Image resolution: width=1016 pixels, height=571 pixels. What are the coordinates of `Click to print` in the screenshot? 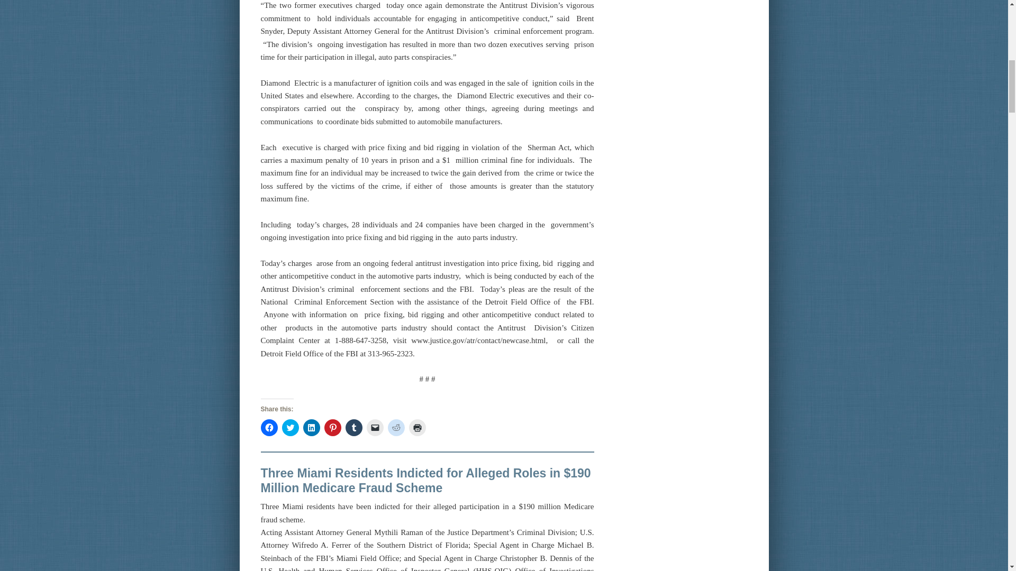 It's located at (417, 427).